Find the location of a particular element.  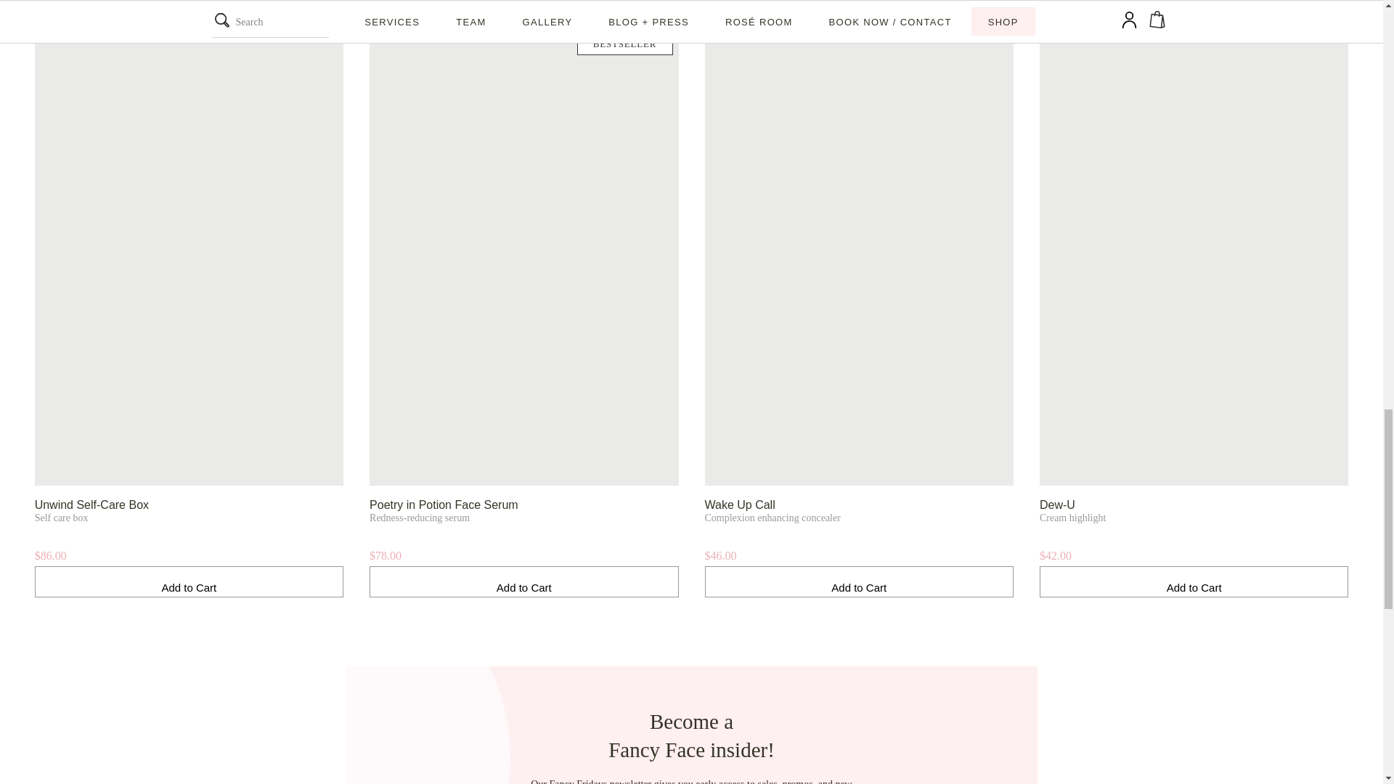

Add to Cart is located at coordinates (523, 581).